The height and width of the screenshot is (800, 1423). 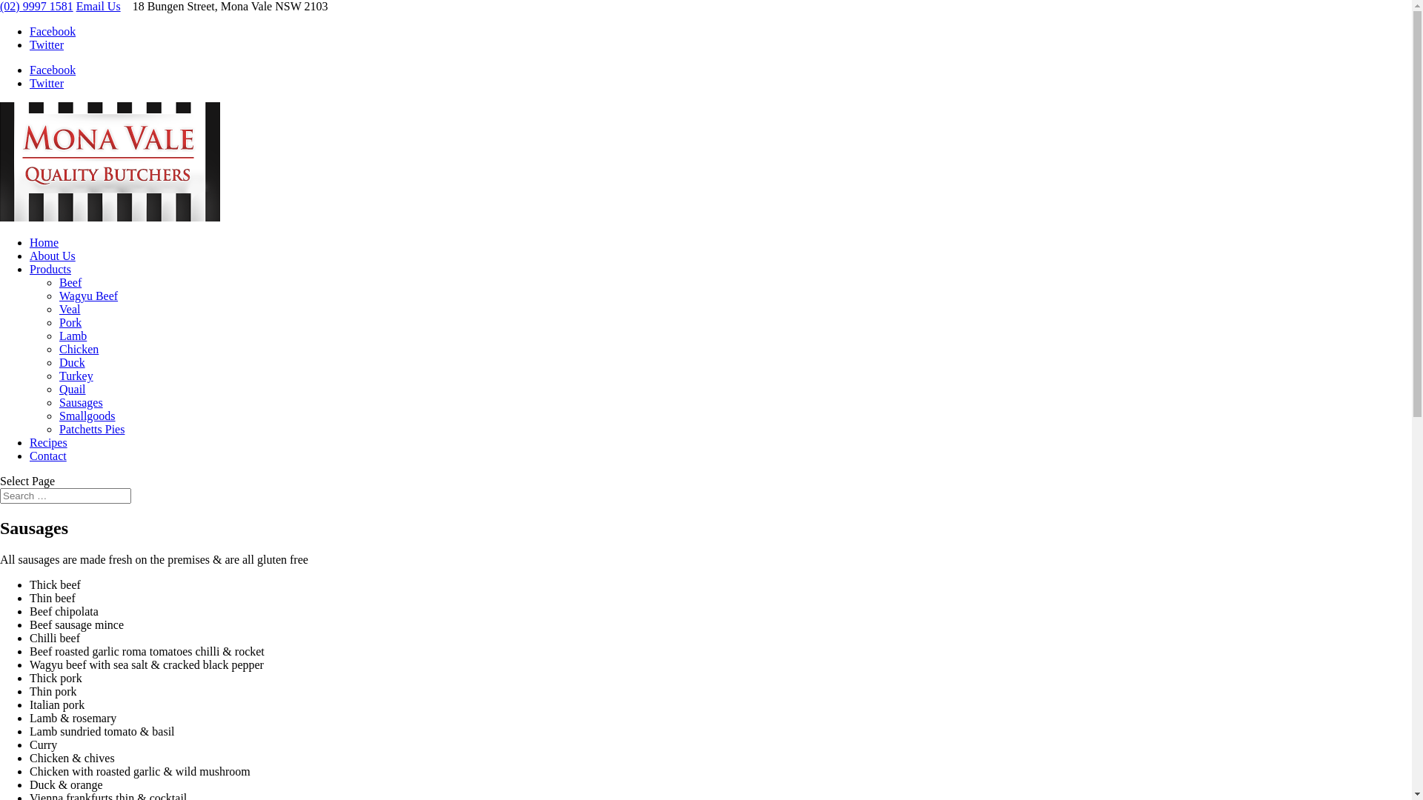 I want to click on Facebook, so click(x=53, y=31).